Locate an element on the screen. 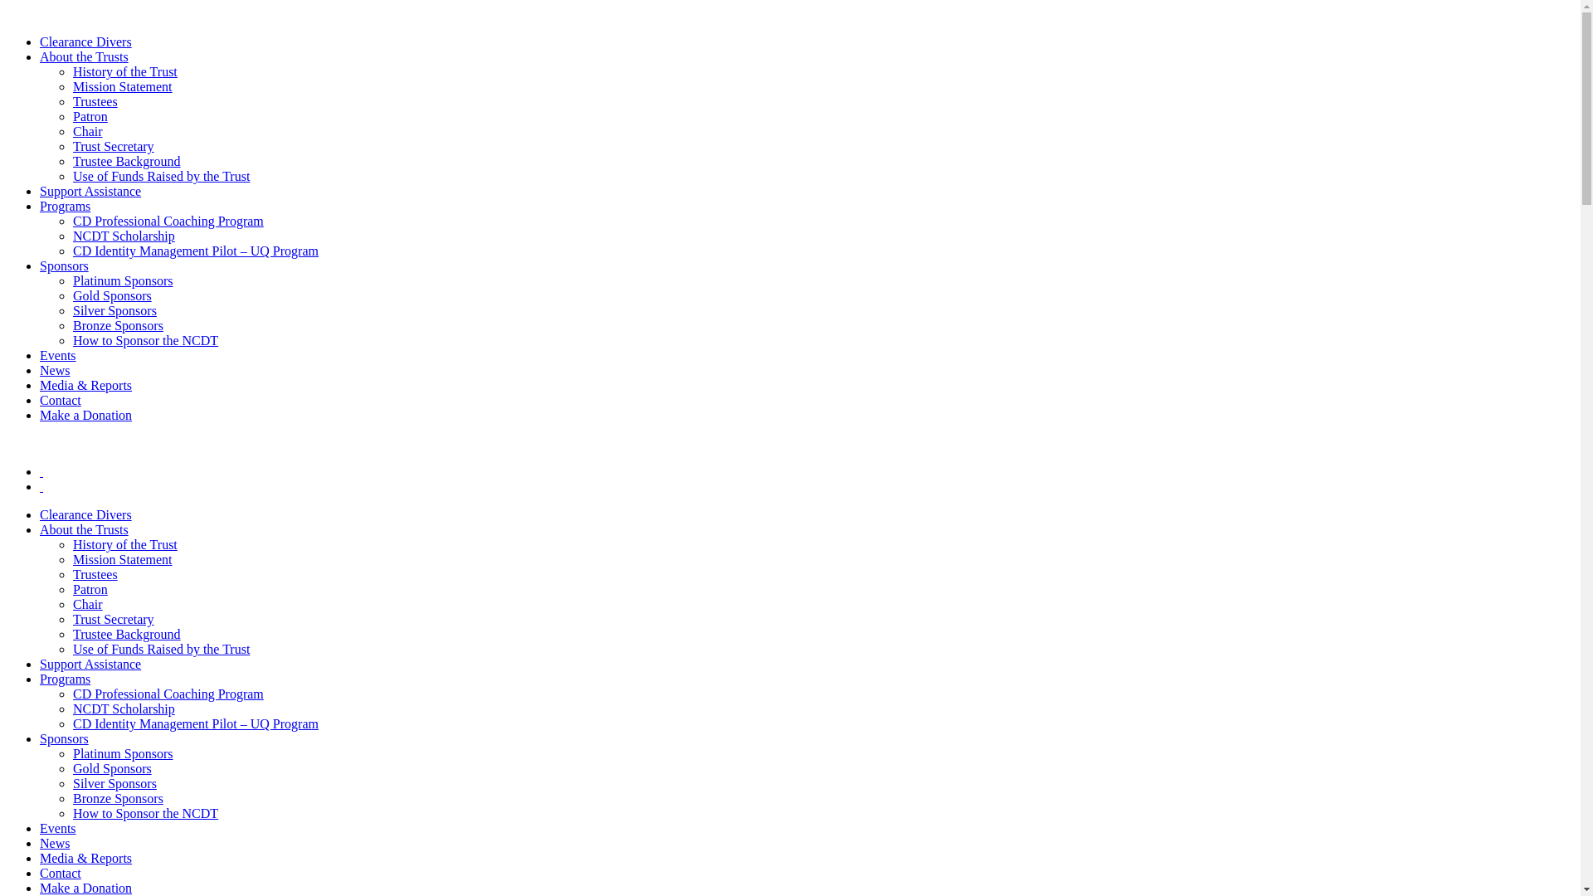 The height and width of the screenshot is (896, 1593). Use of Funds Raised by the Trust is located at coordinates (161, 176).